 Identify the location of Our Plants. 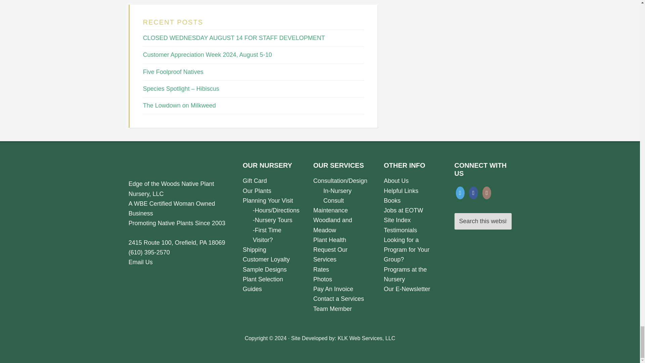
(257, 191).